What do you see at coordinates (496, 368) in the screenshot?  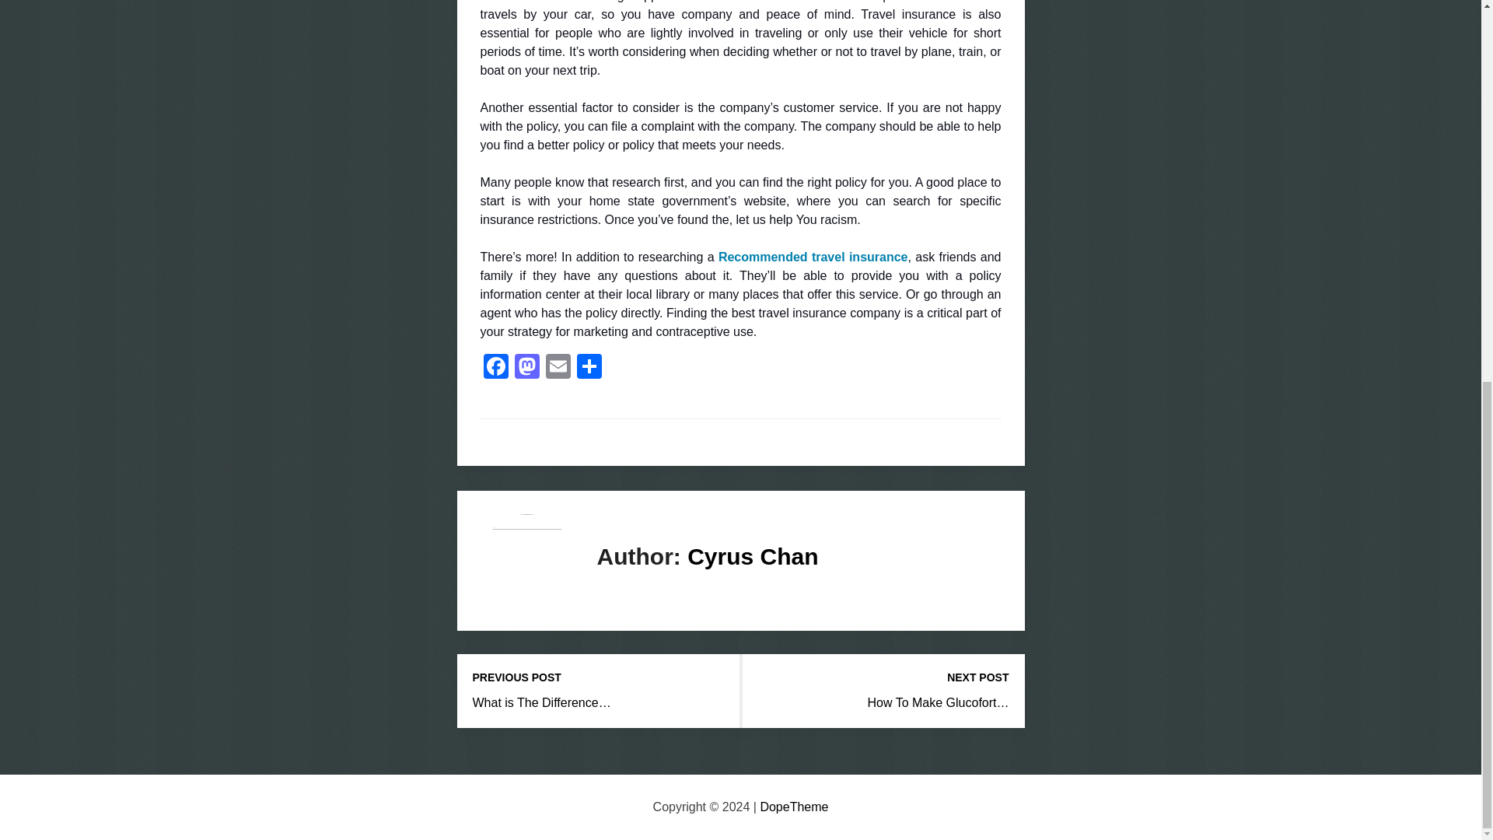 I see `Facebook` at bounding box center [496, 368].